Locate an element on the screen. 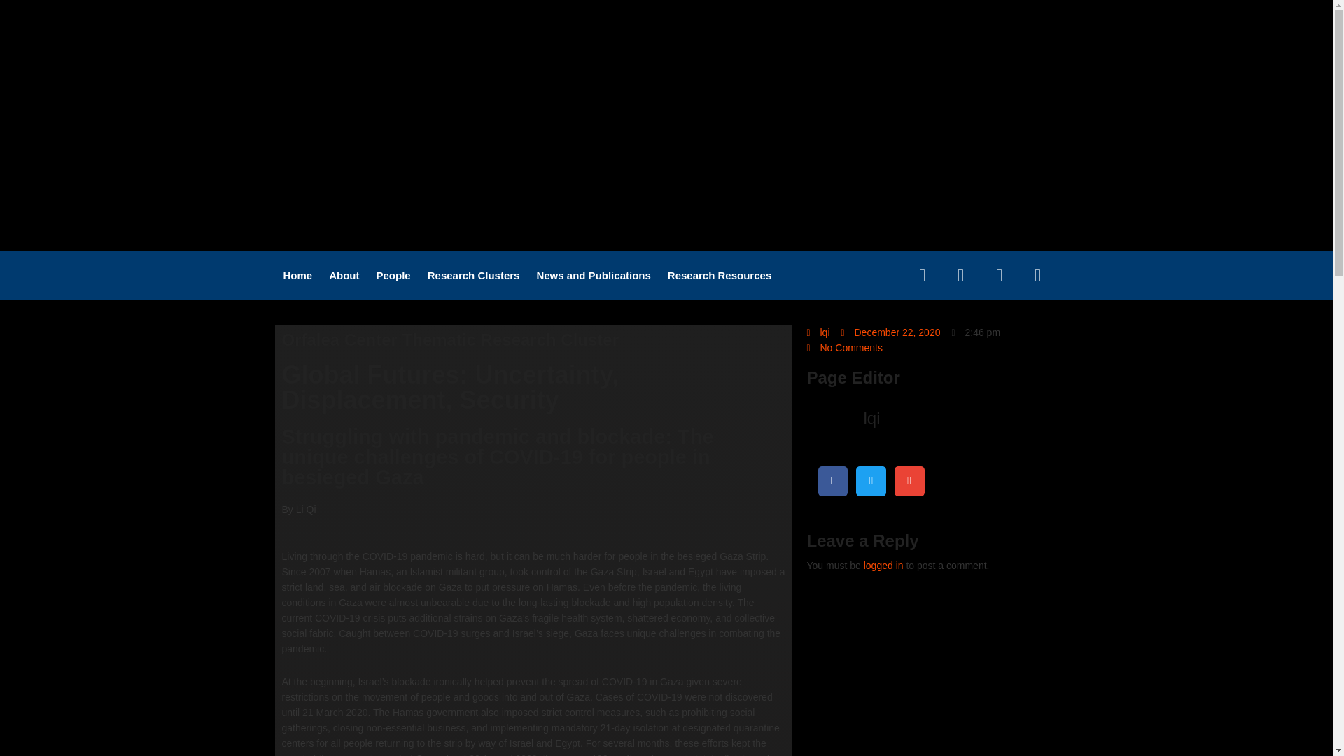 The width and height of the screenshot is (1344, 756). People is located at coordinates (393, 276).